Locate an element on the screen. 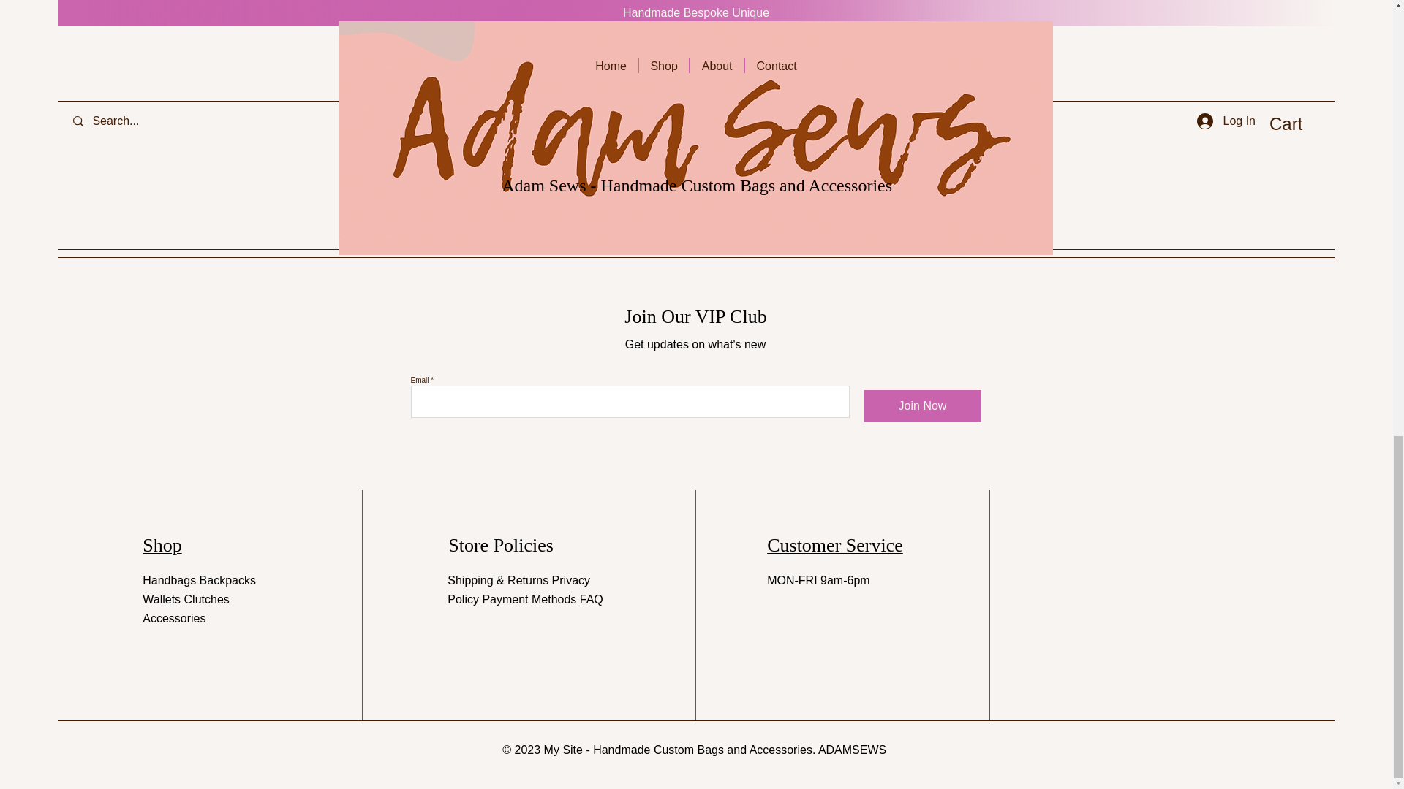 The height and width of the screenshot is (789, 1404). Join Now is located at coordinates (923, 405).